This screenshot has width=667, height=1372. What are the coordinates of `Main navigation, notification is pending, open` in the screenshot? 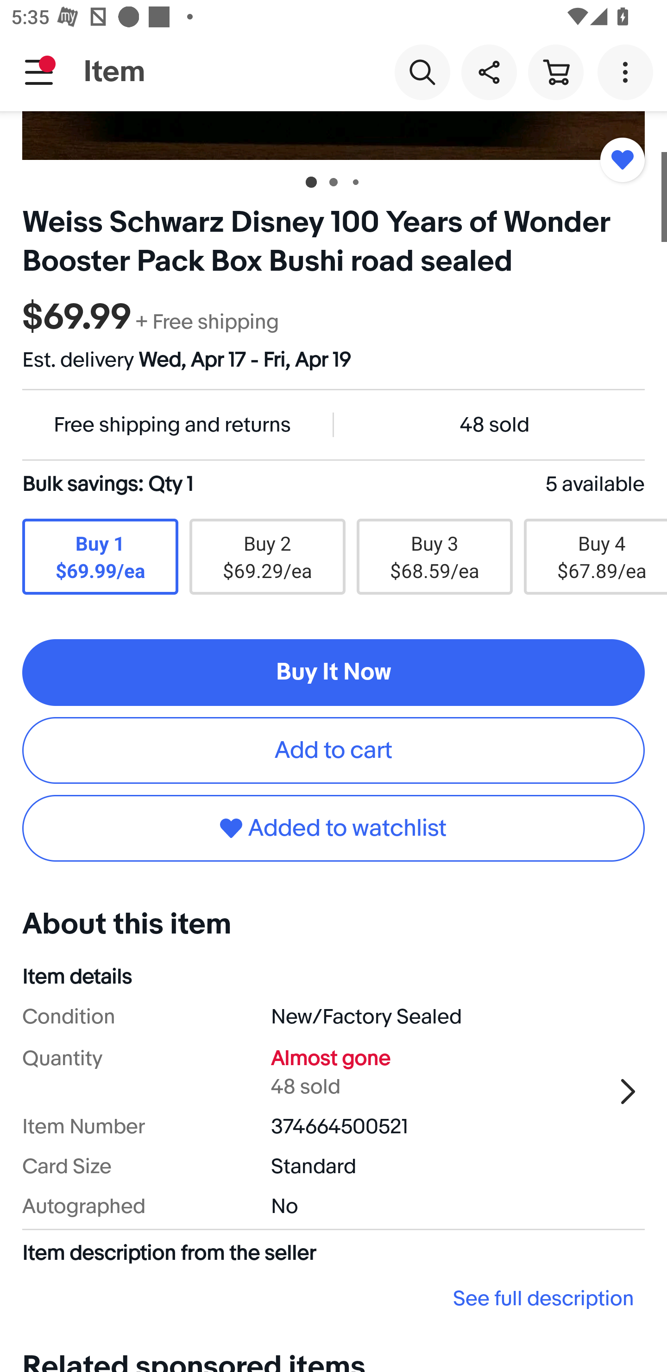 It's located at (39, 72).